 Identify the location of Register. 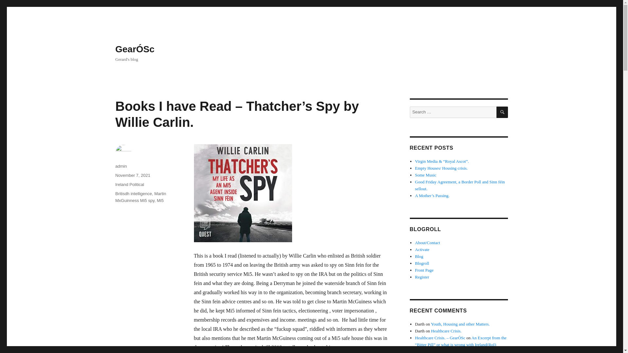
(422, 277).